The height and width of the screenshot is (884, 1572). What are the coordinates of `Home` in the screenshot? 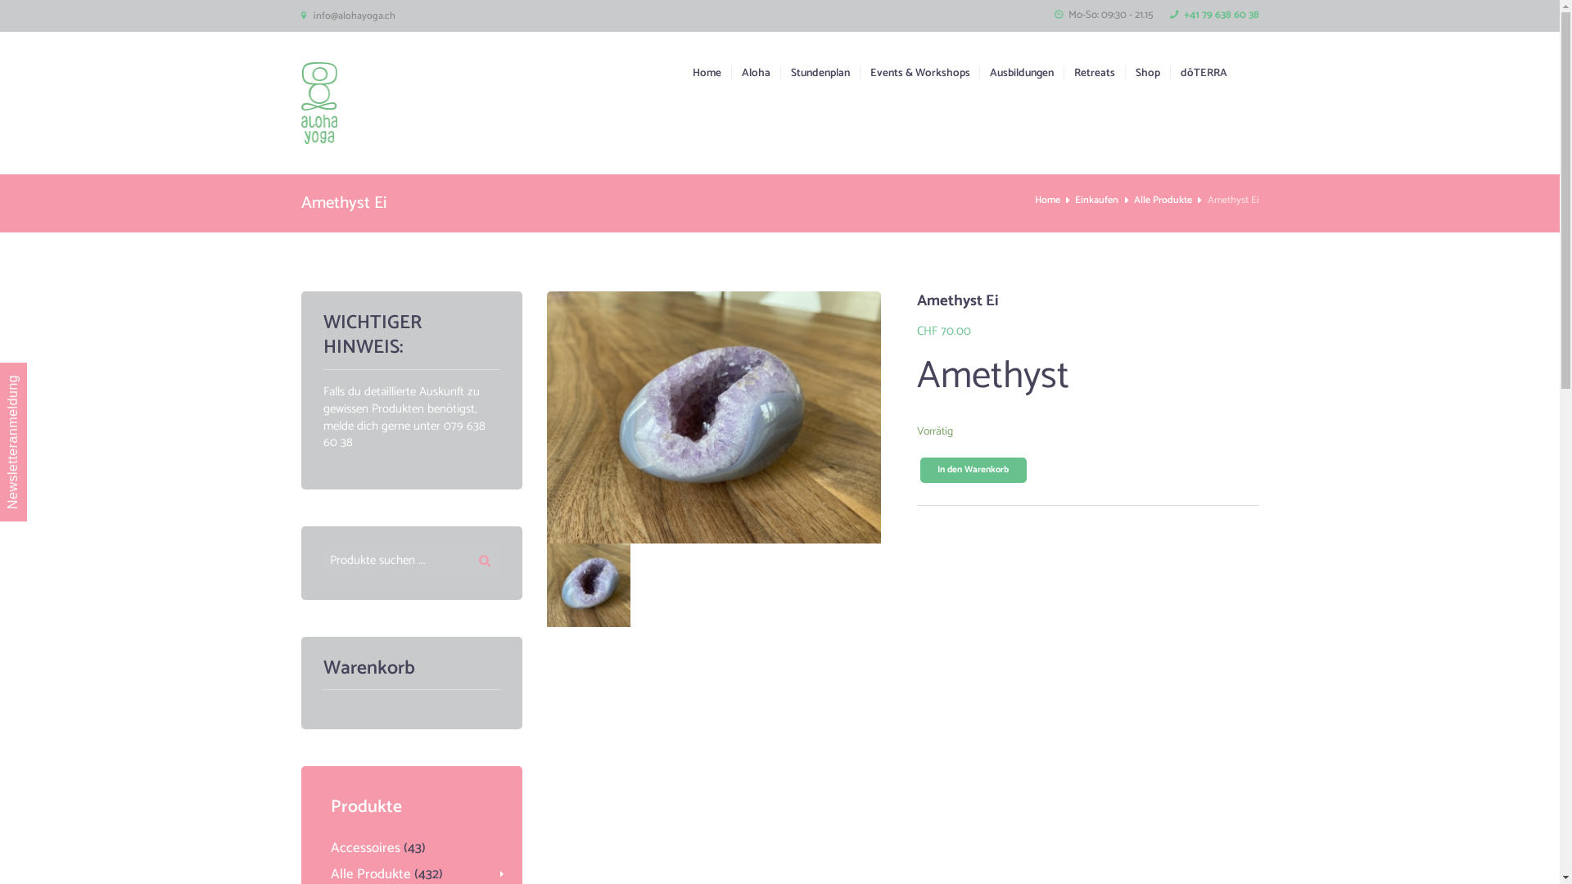 It's located at (1048, 201).